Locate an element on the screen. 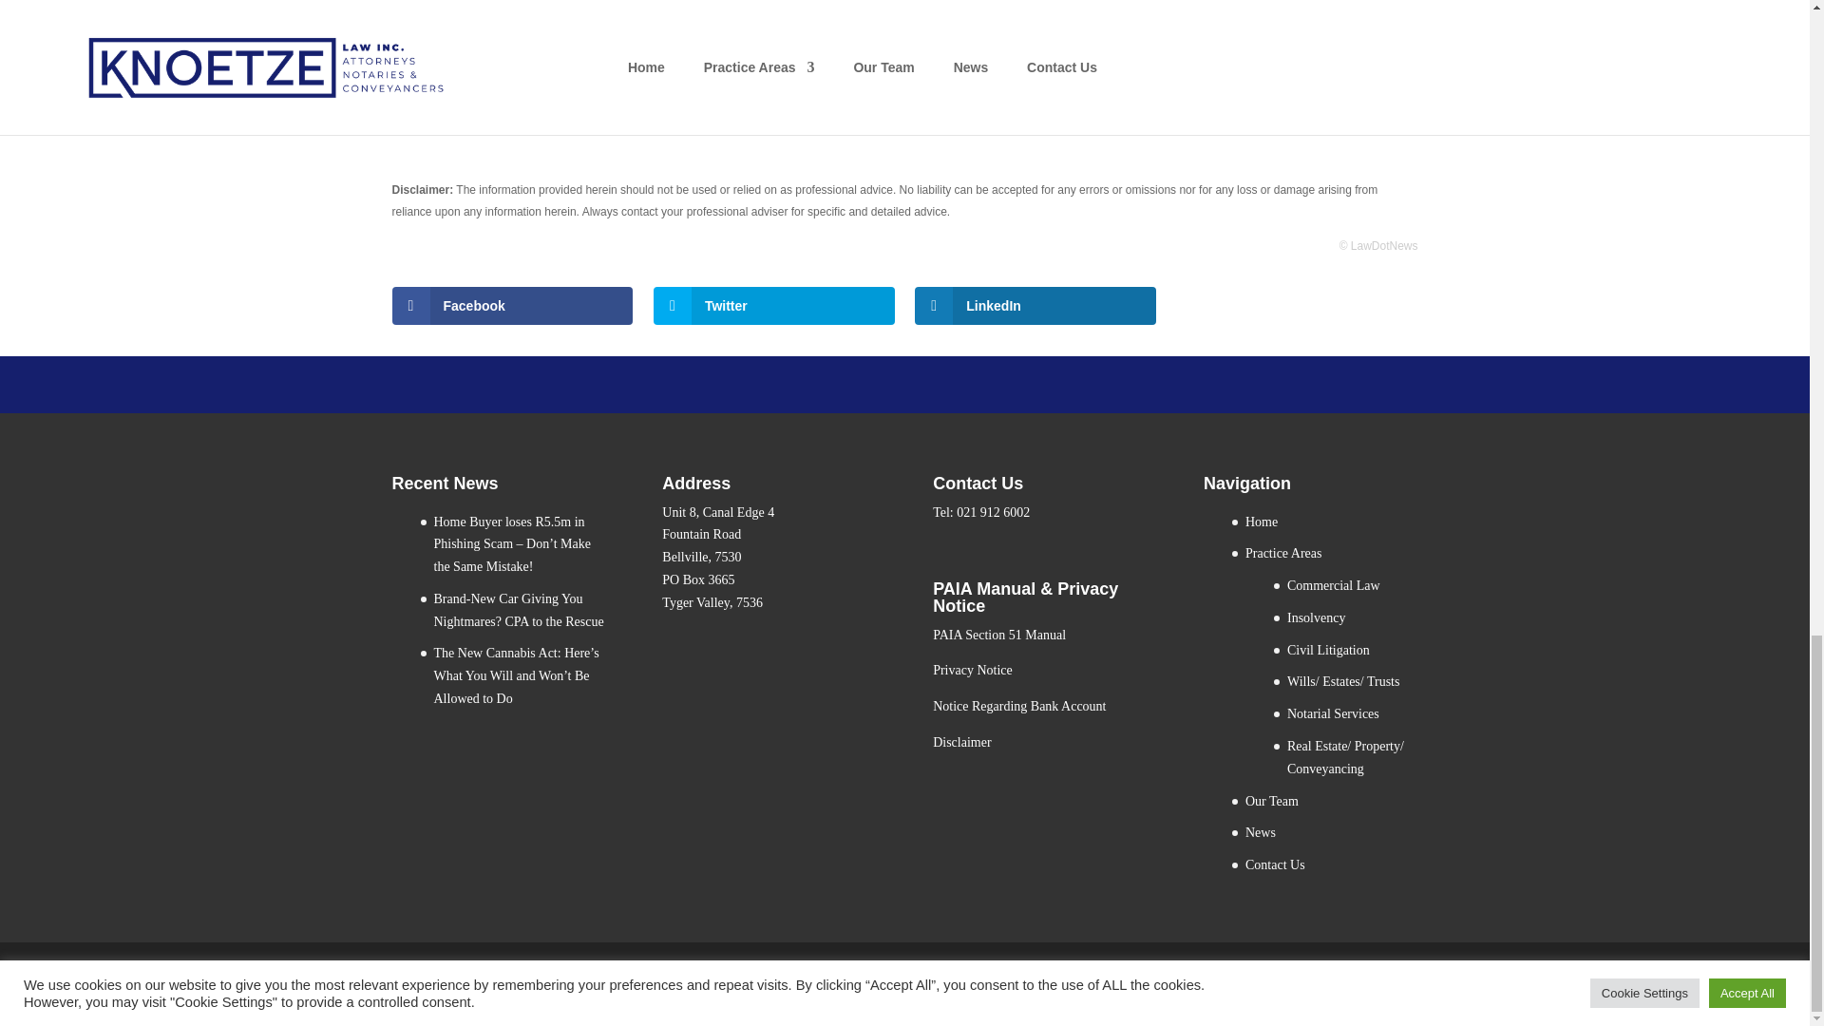 This screenshot has width=1824, height=1026. Facebook is located at coordinates (512, 306).